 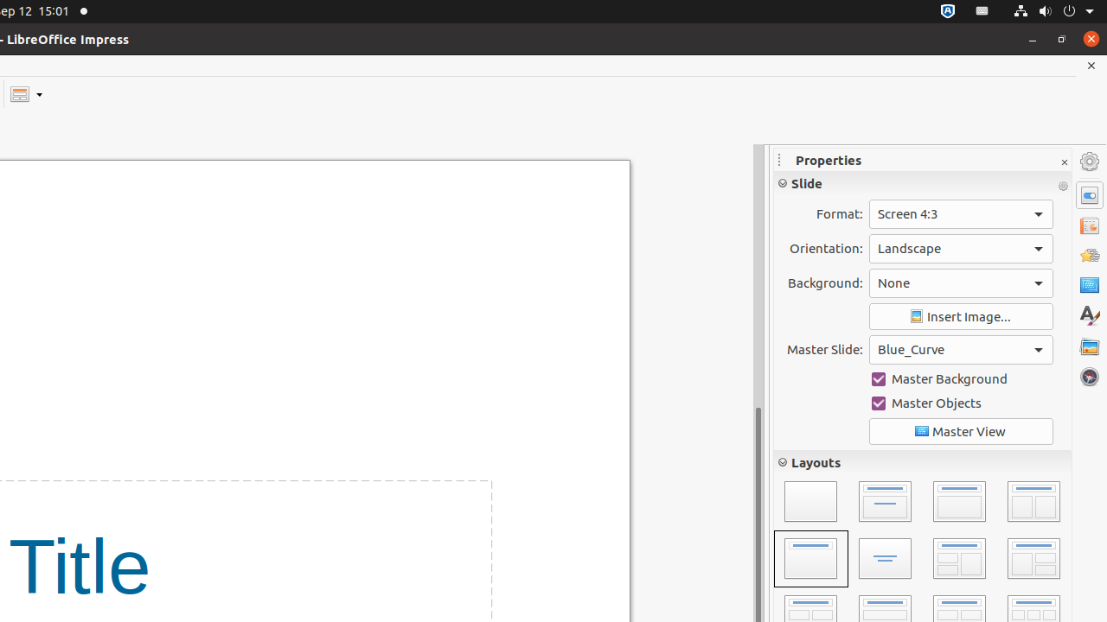 What do you see at coordinates (795, 294) in the screenshot?
I see `Font Color` at bounding box center [795, 294].